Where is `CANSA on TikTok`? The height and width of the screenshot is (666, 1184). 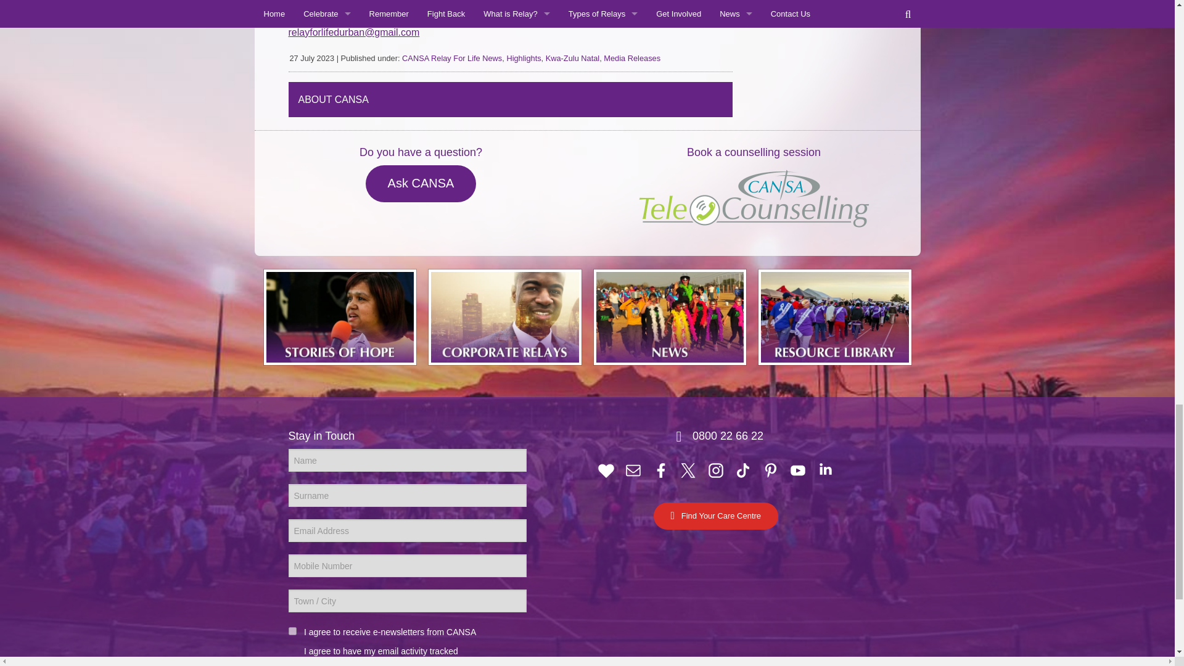 CANSA on TikTok is located at coordinates (742, 469).